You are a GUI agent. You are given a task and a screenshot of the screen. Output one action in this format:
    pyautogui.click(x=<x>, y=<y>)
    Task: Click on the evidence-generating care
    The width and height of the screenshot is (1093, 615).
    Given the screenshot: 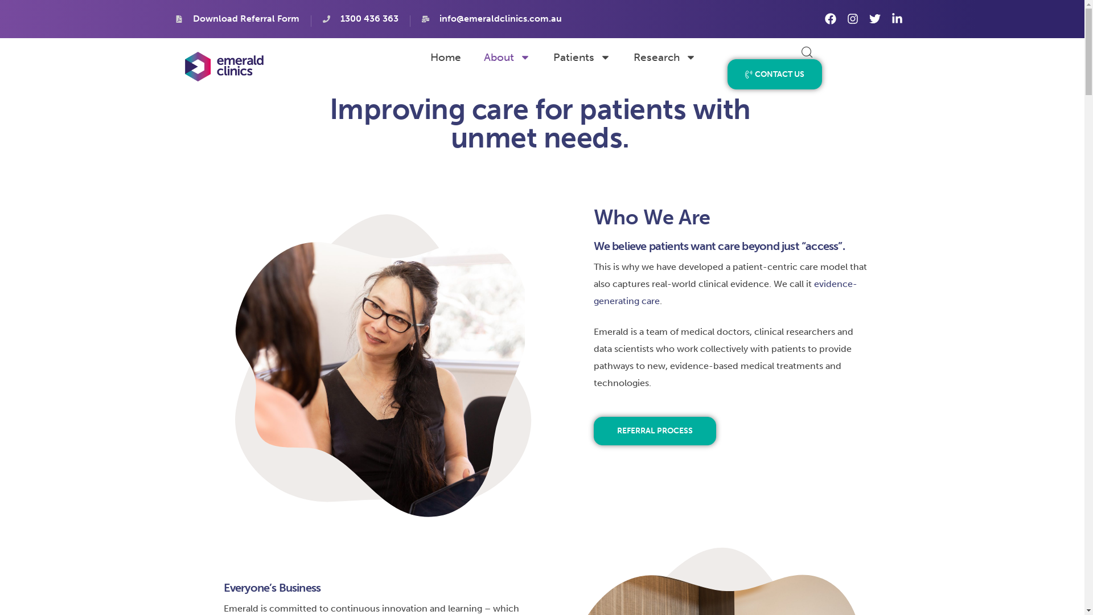 What is the action you would take?
    pyautogui.click(x=725, y=293)
    